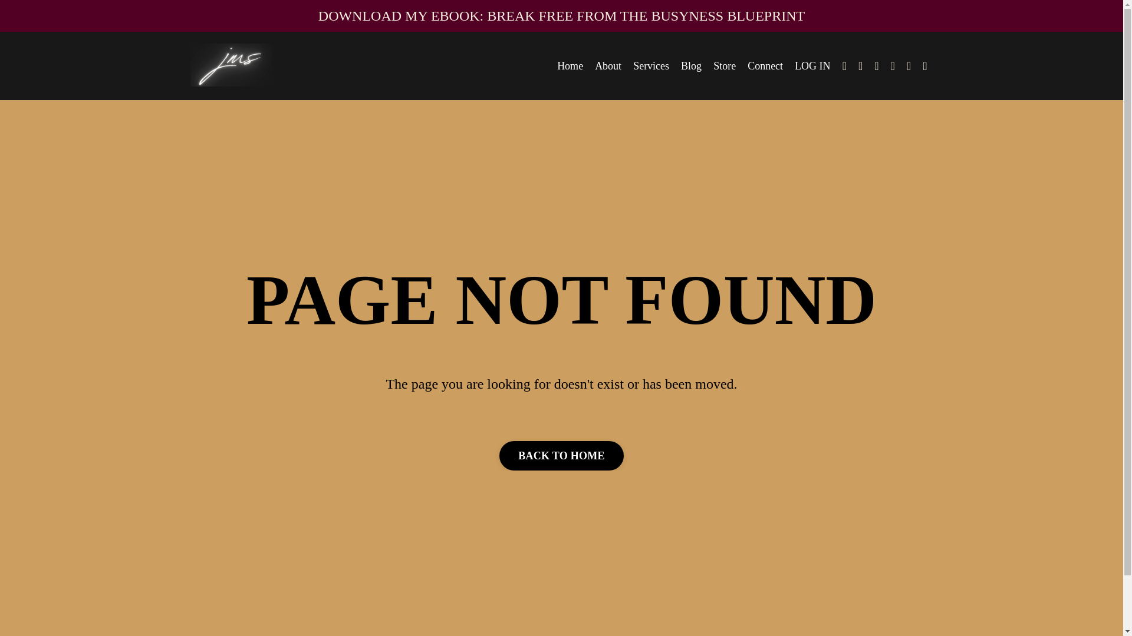 The image size is (1132, 636). Describe the element at coordinates (812, 66) in the screenshot. I see `LOG IN` at that location.